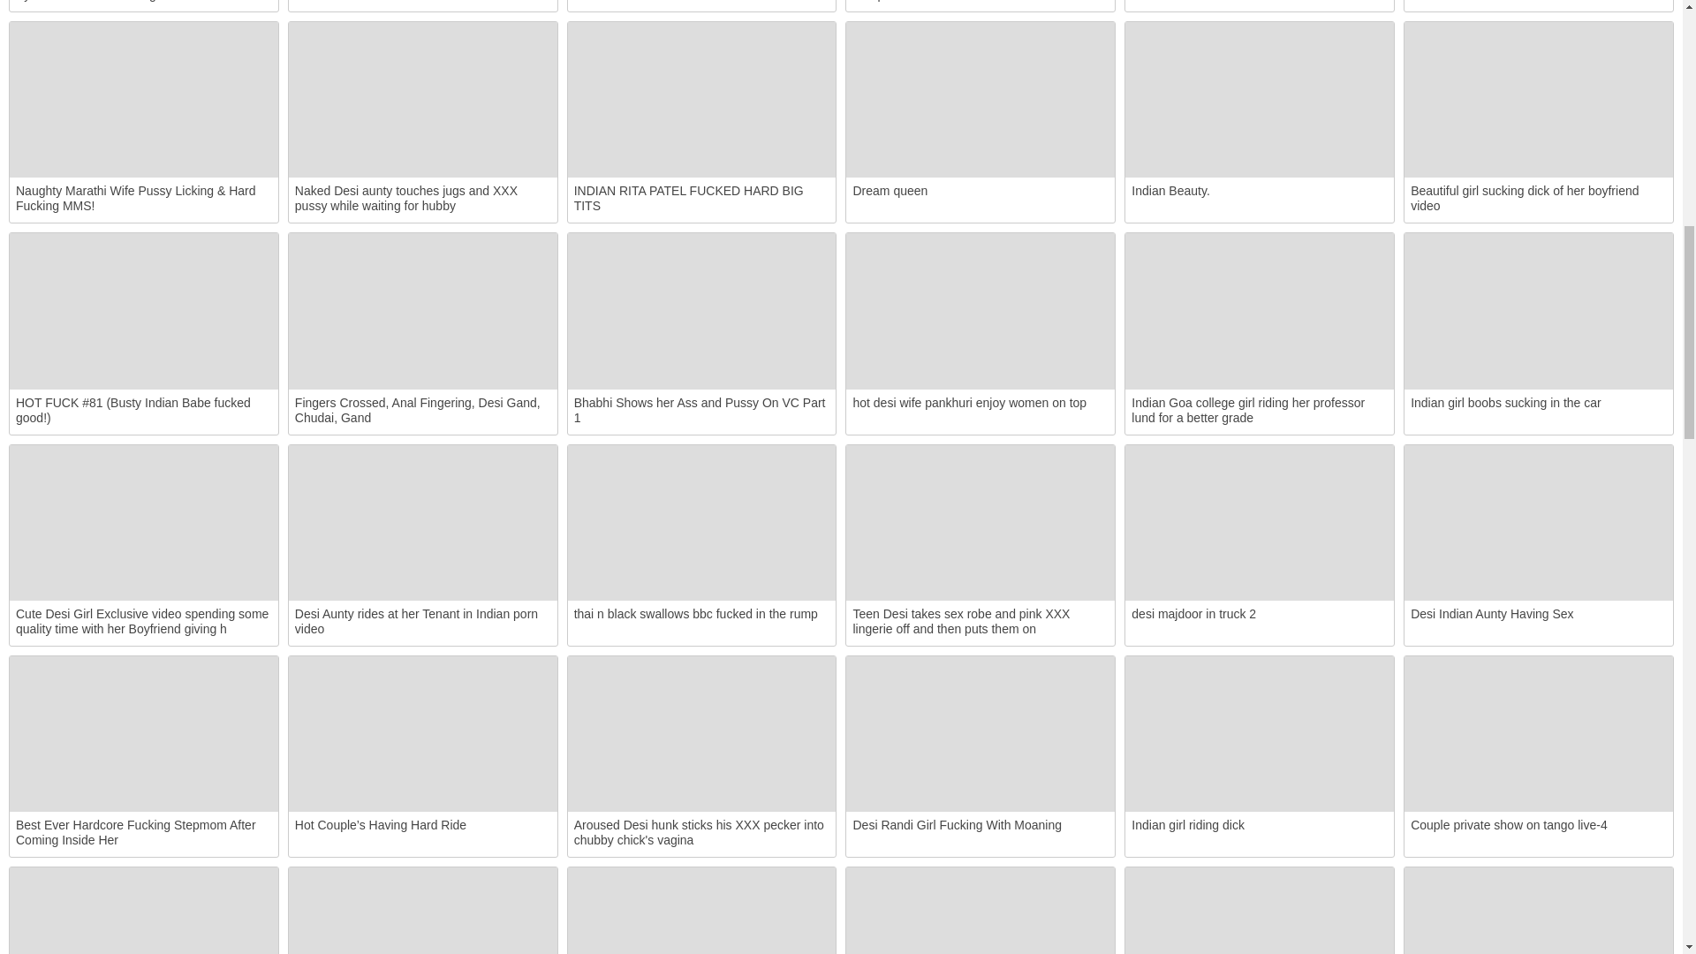 The width and height of the screenshot is (1696, 954). What do you see at coordinates (980, 310) in the screenshot?
I see `hot desi wife pankhuri enjoy women on top` at bounding box center [980, 310].